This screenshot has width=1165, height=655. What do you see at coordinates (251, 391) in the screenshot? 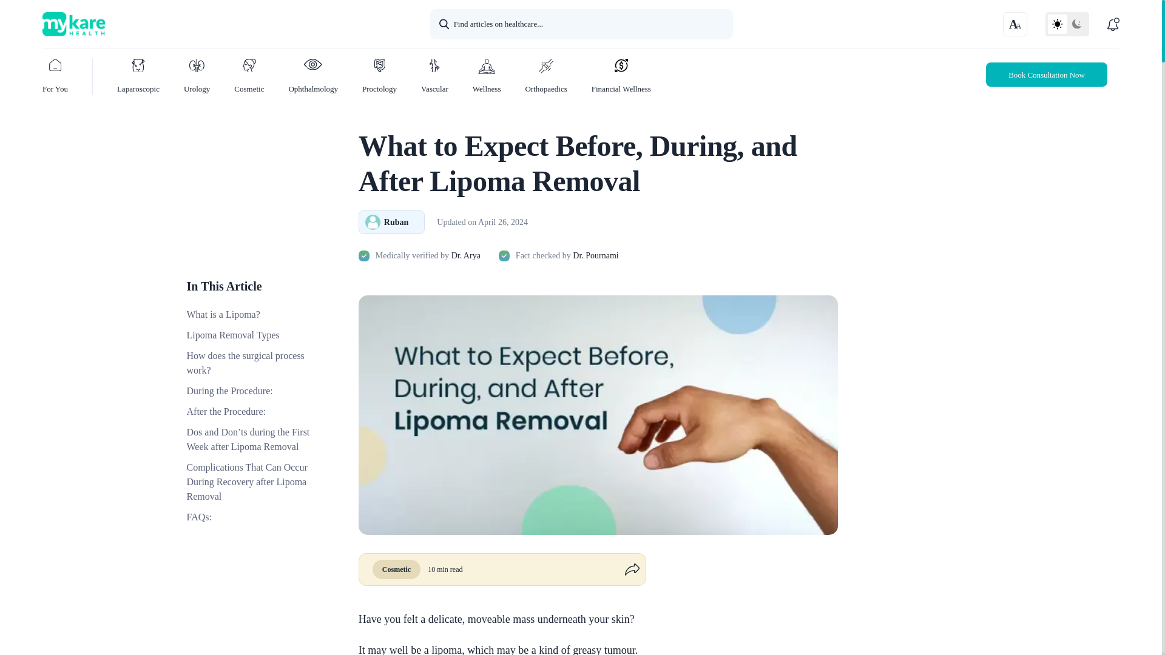
I see `During the Procedure:` at bounding box center [251, 391].